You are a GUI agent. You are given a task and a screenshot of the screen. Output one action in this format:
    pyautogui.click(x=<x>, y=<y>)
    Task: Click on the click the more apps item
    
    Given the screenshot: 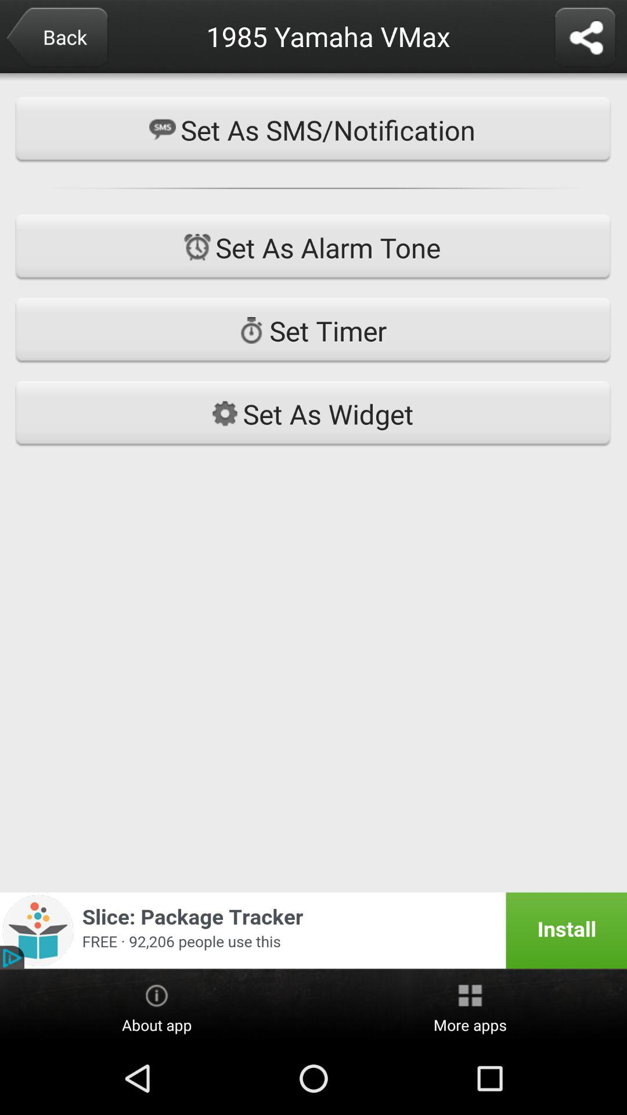 What is the action you would take?
    pyautogui.click(x=470, y=1006)
    